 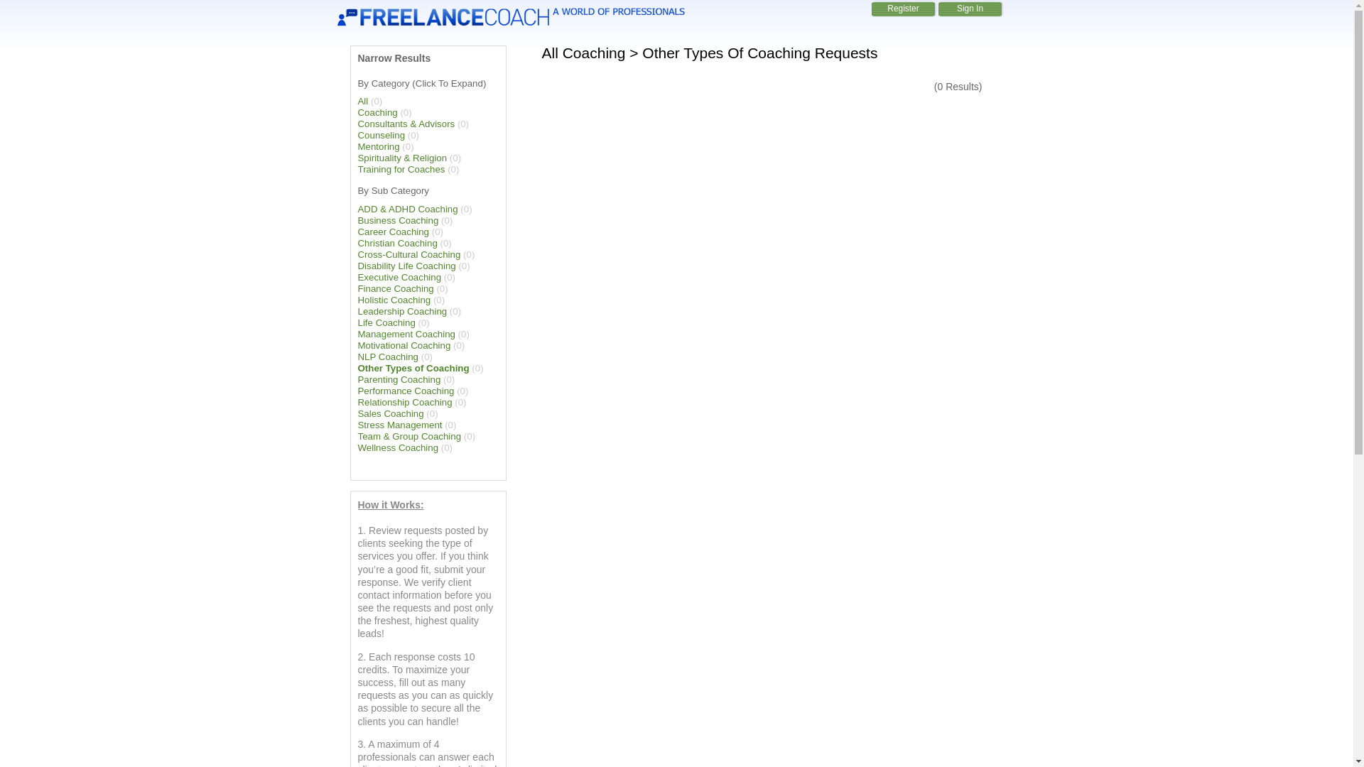 I want to click on Wellness Coaching, so click(x=398, y=447).